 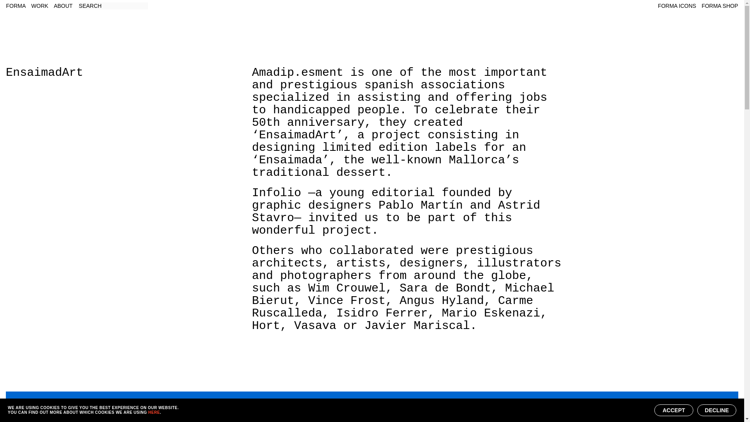 What do you see at coordinates (677, 5) in the screenshot?
I see `FORMA ICONS` at bounding box center [677, 5].